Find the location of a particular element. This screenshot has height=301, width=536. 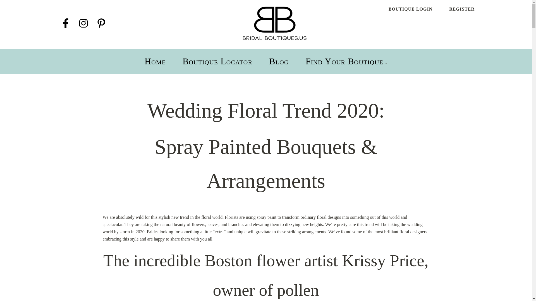

Find Your Boutique is located at coordinates (344, 61).